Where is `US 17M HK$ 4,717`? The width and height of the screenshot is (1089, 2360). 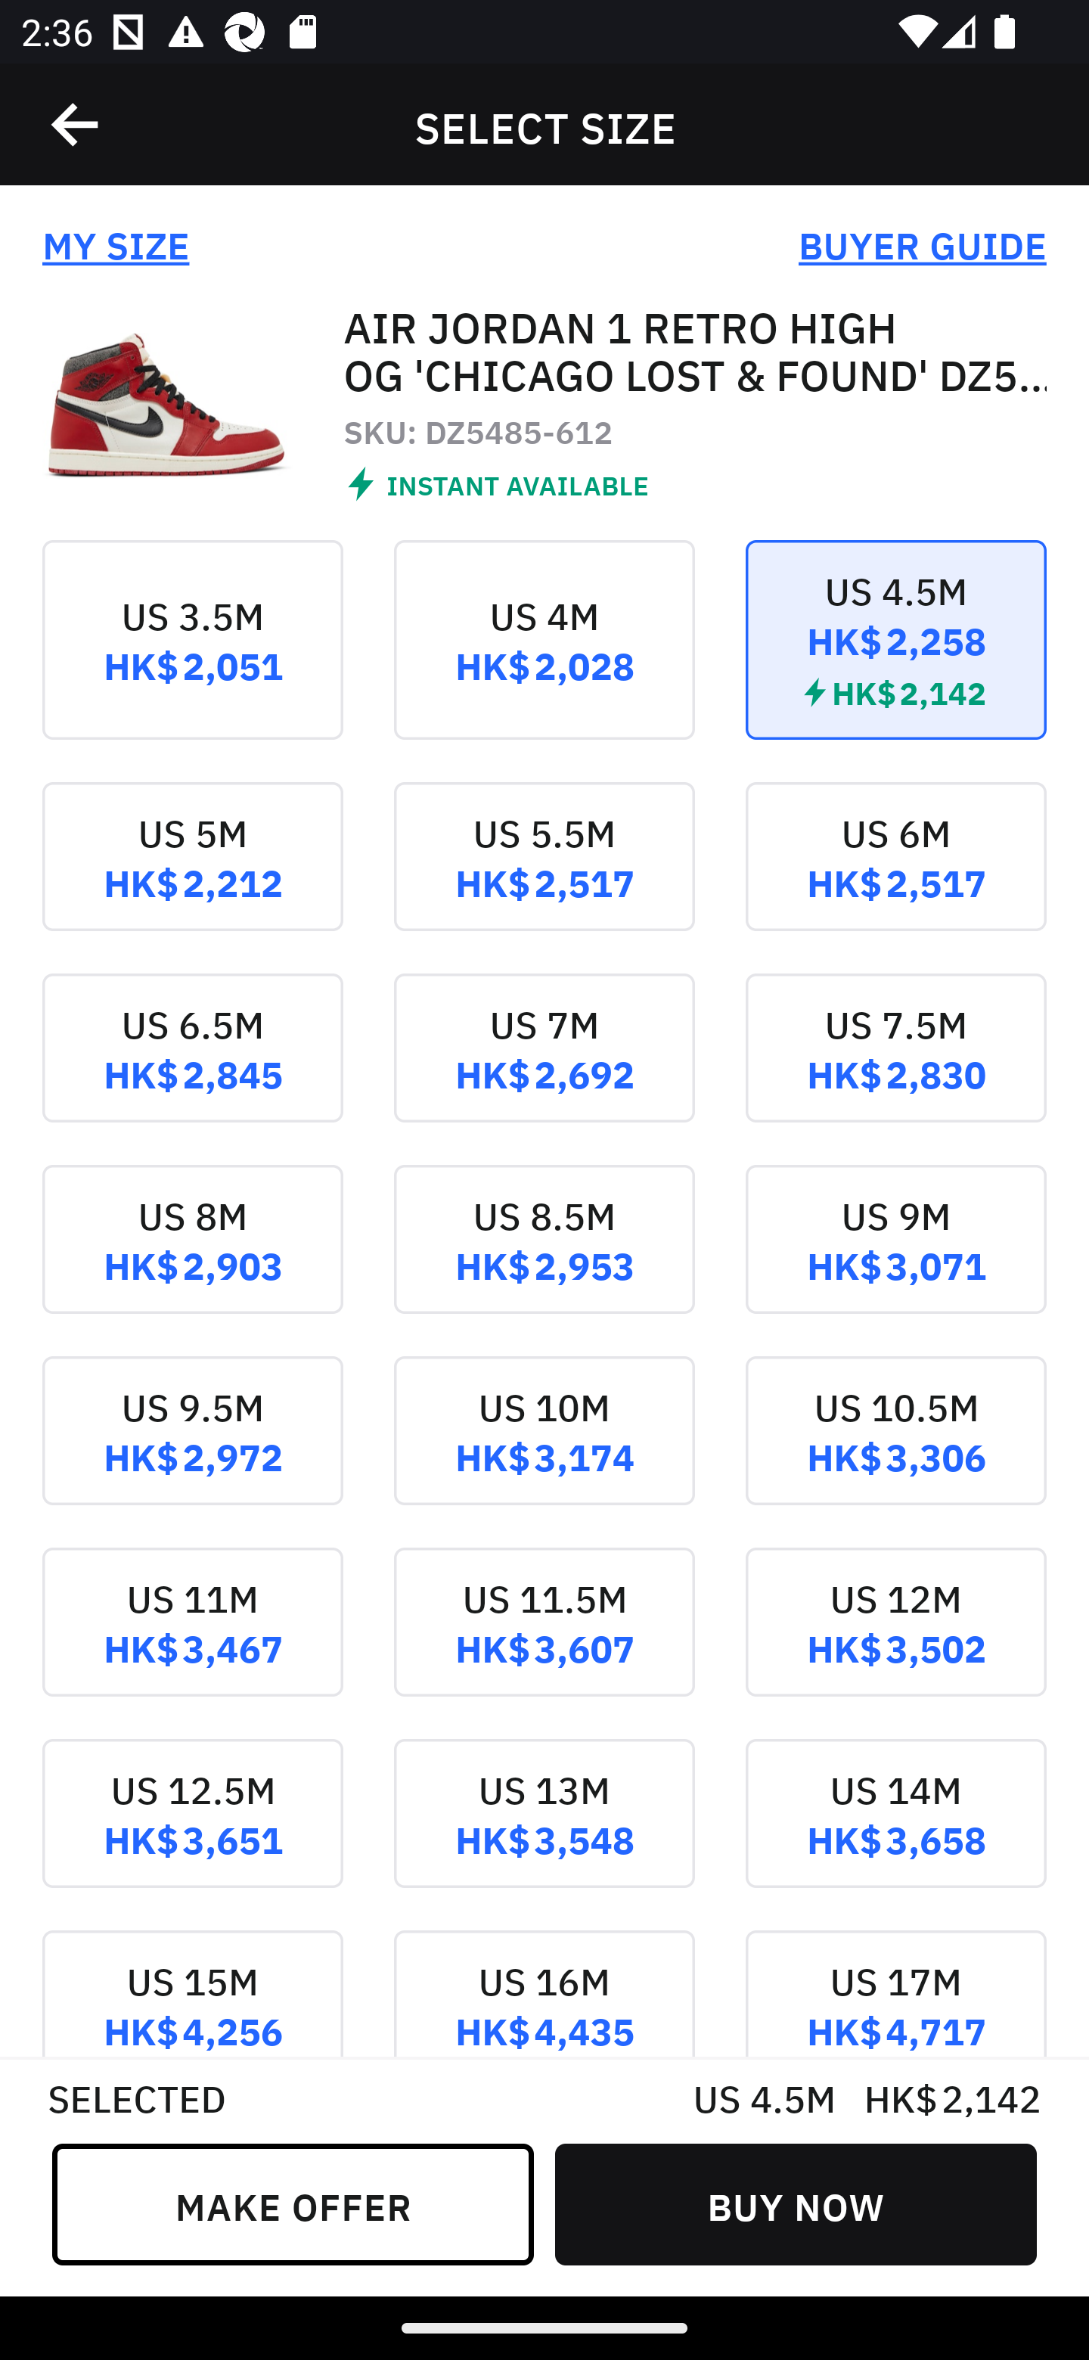 US 17M HK$ 4,717 is located at coordinates (895, 1992).